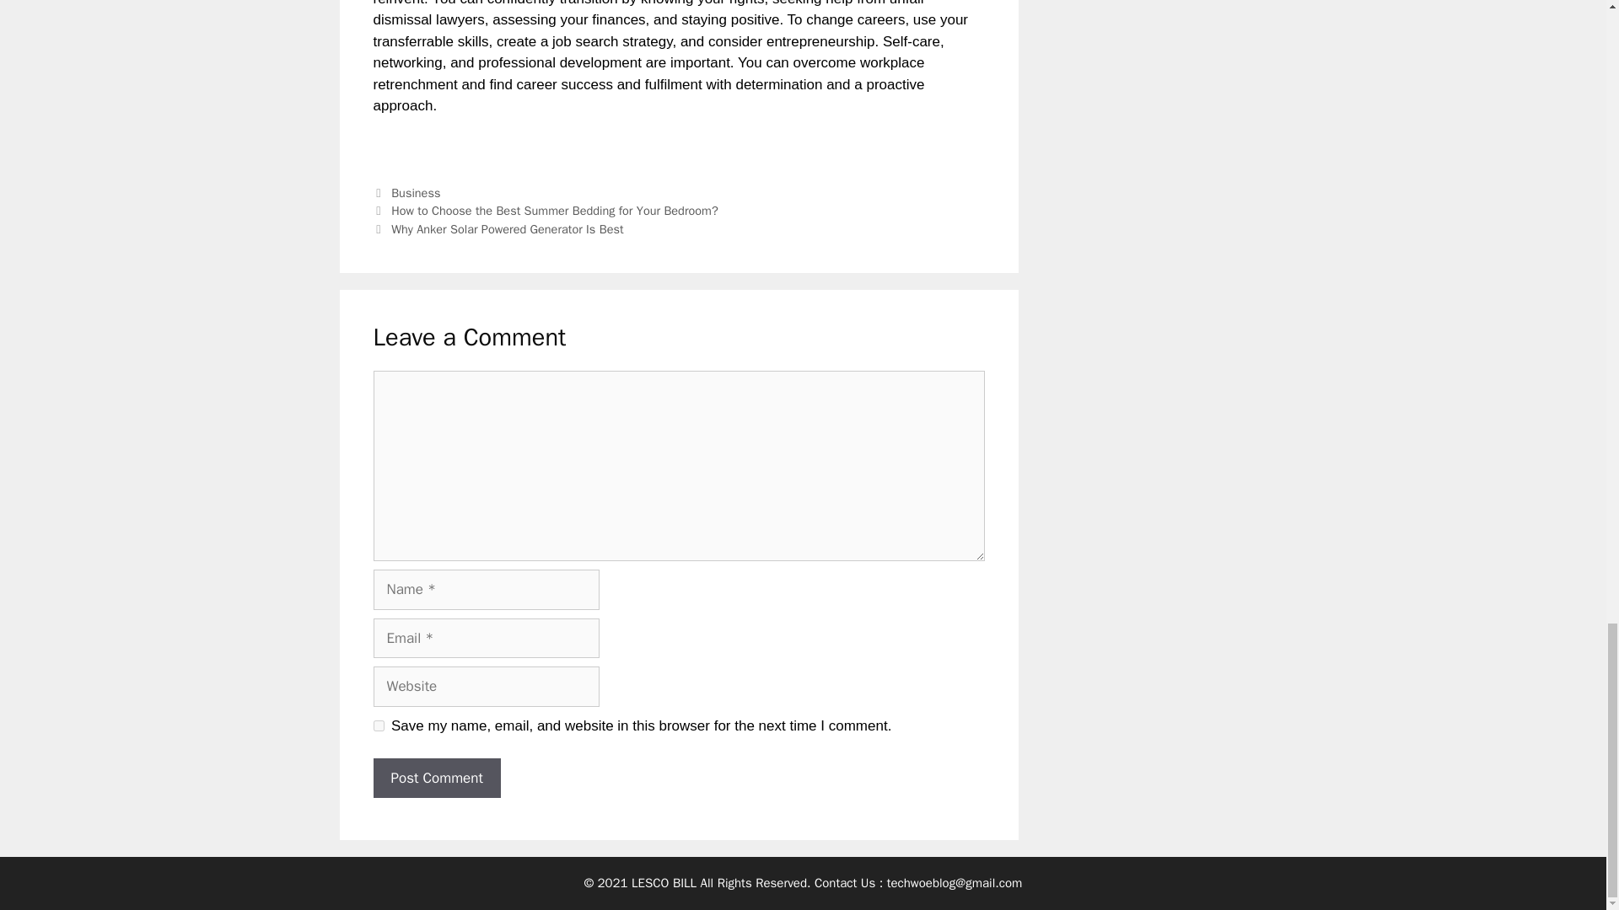  What do you see at coordinates (555, 211) in the screenshot?
I see `How to Choose the Best Summer Bedding for Your Bedroom?` at bounding box center [555, 211].